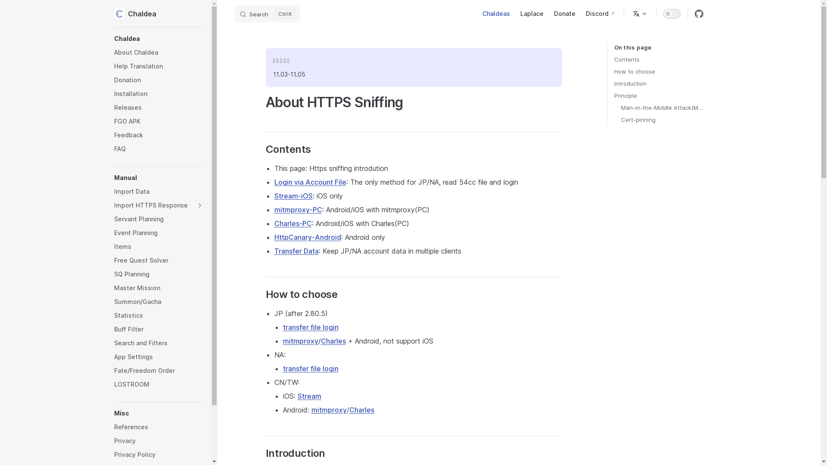 This screenshot has width=827, height=465. I want to click on mitmproxy, so click(300, 341).